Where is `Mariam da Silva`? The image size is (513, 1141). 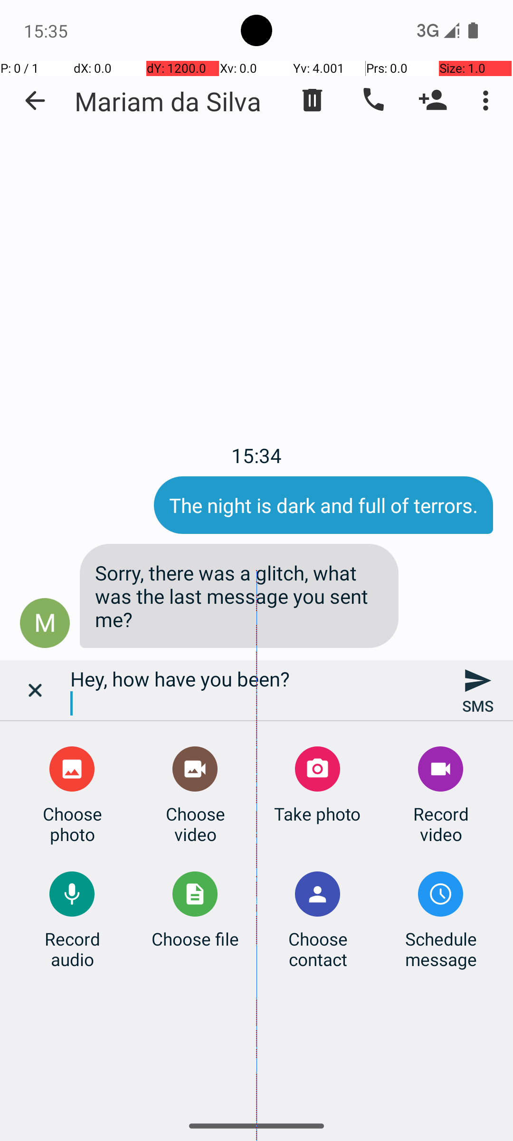 Mariam da Silva is located at coordinates (168, 101).